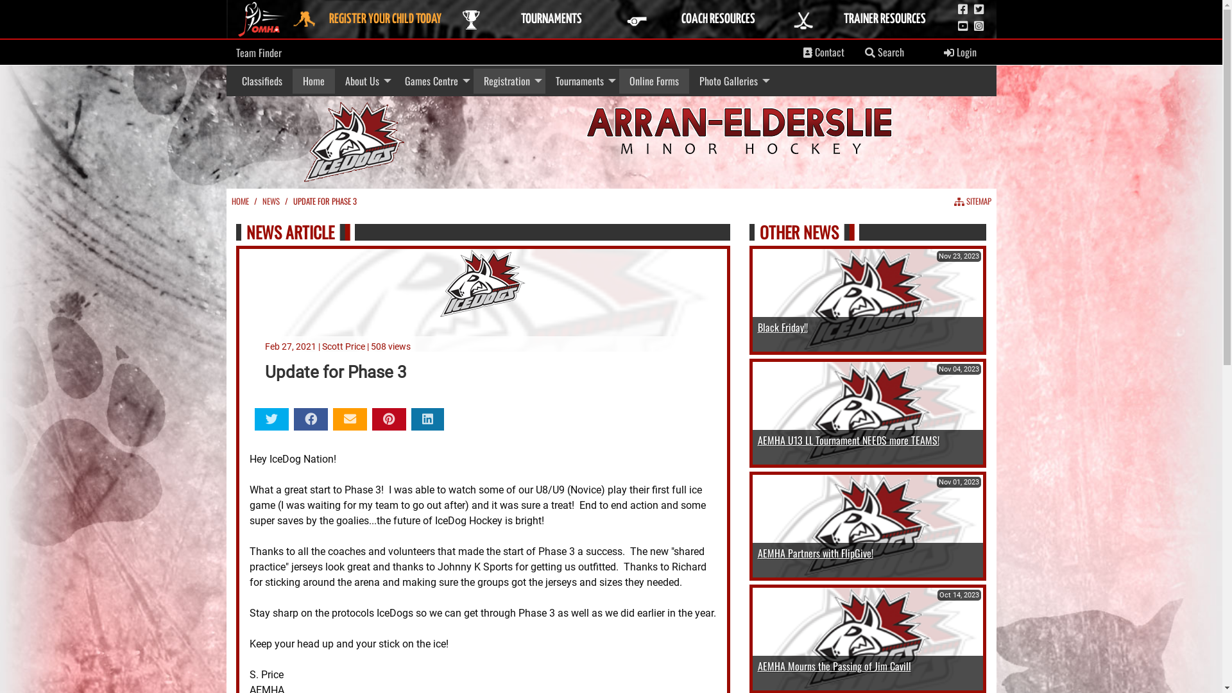 This screenshot has height=693, width=1232. Describe the element at coordinates (782, 327) in the screenshot. I see `Black Friday!!` at that location.